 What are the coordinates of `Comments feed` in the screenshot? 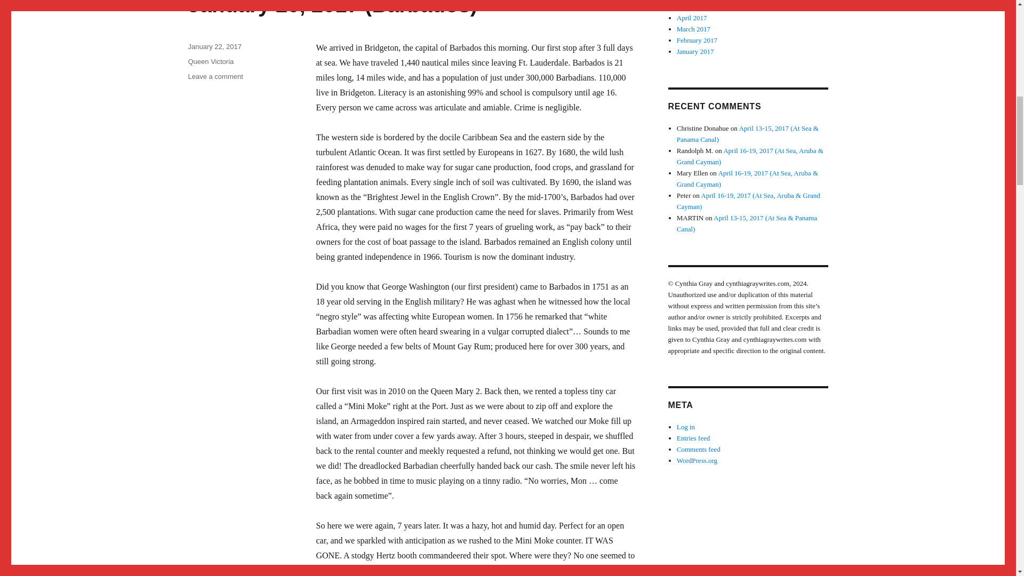 It's located at (699, 449).